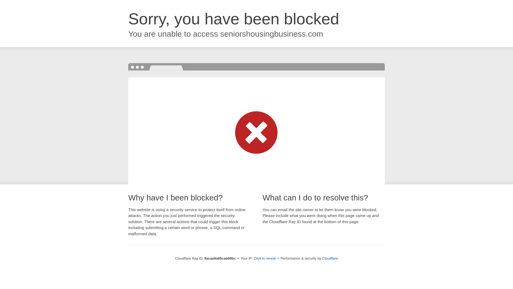  What do you see at coordinates (330, 258) in the screenshot?
I see `Cloudflare` at bounding box center [330, 258].